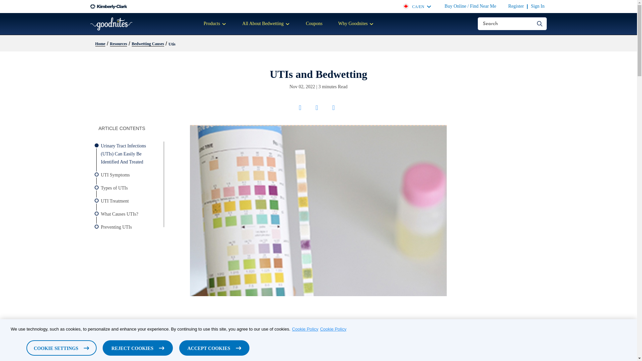 Image resolution: width=642 pixels, height=361 pixels. What do you see at coordinates (516, 6) in the screenshot?
I see `Register` at bounding box center [516, 6].